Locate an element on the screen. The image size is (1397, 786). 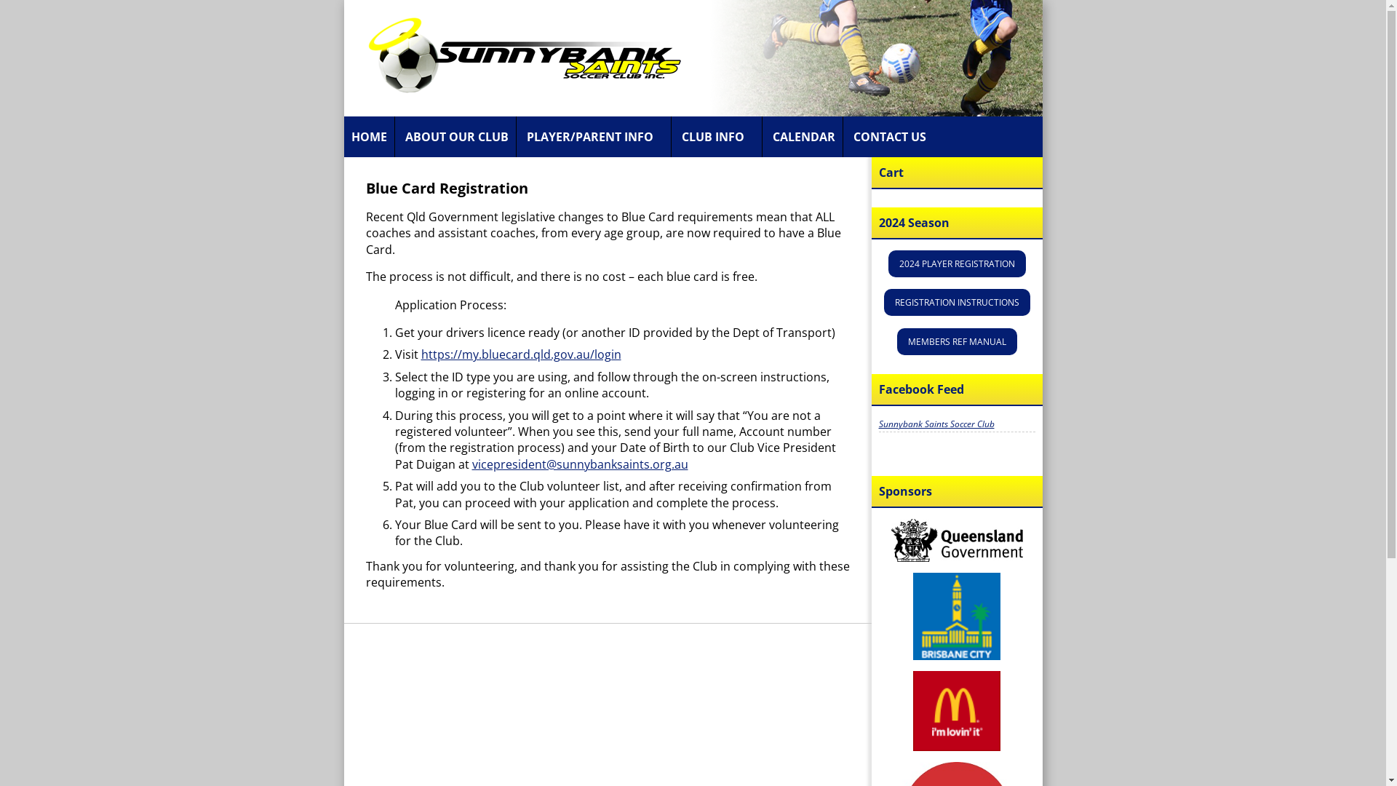
MEMBERS REF MANUAL is located at coordinates (956, 342).